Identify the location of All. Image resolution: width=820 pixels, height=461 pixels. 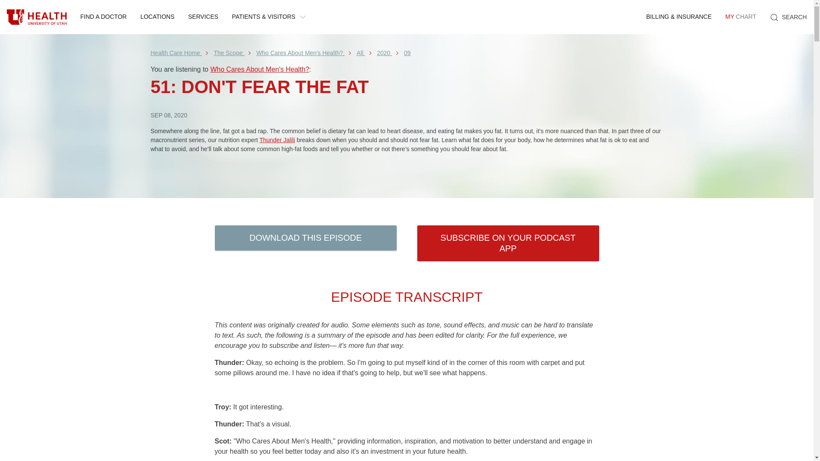
(406, 176).